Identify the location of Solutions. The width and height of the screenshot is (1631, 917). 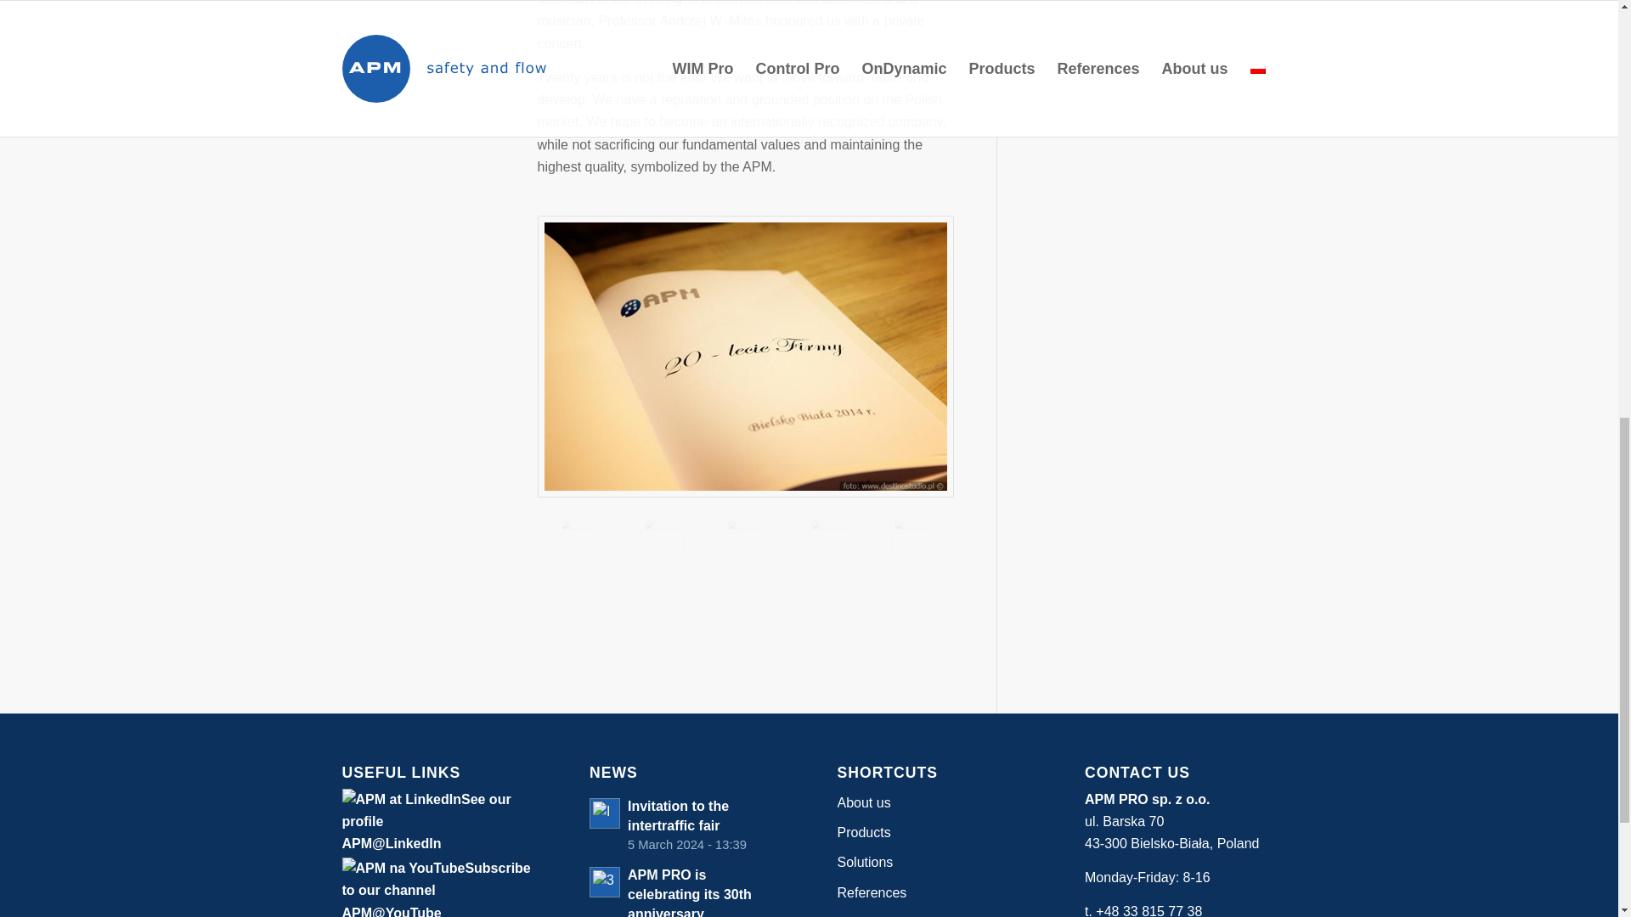
(933, 863).